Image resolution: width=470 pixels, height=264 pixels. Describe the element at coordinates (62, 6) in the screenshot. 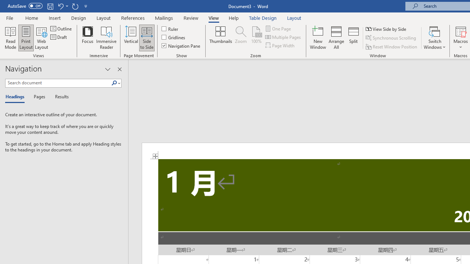

I see `Undo Increase Indent` at that location.